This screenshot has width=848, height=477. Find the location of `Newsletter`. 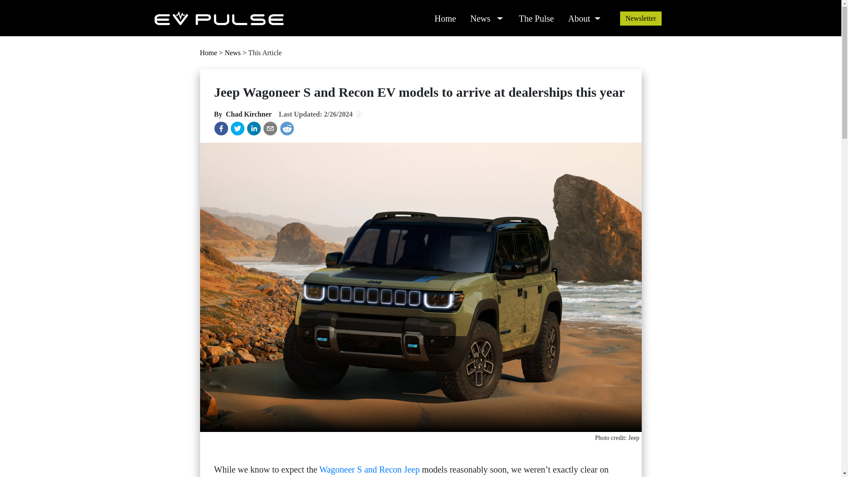

Newsletter is located at coordinates (640, 19).